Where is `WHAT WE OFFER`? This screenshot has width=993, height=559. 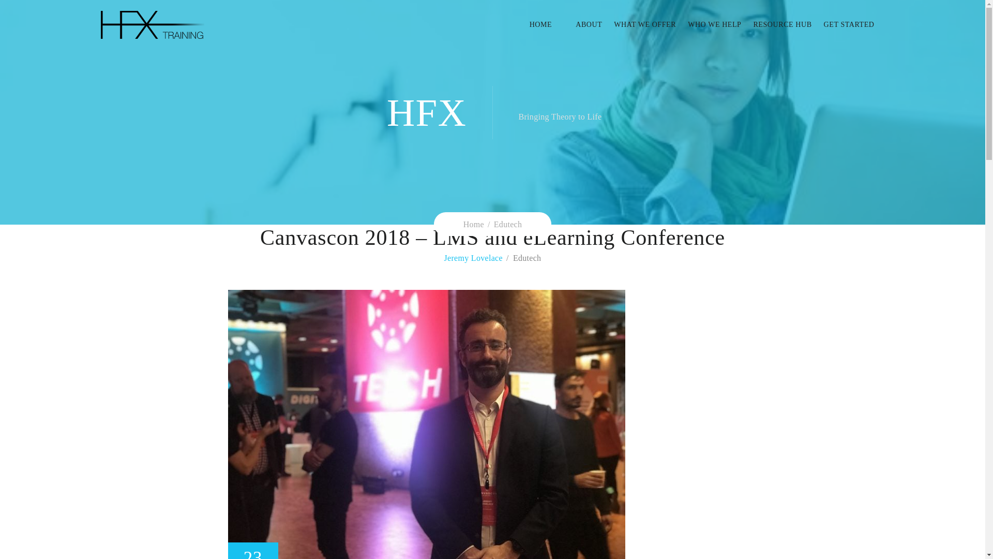 WHAT WE OFFER is located at coordinates (639, 25).